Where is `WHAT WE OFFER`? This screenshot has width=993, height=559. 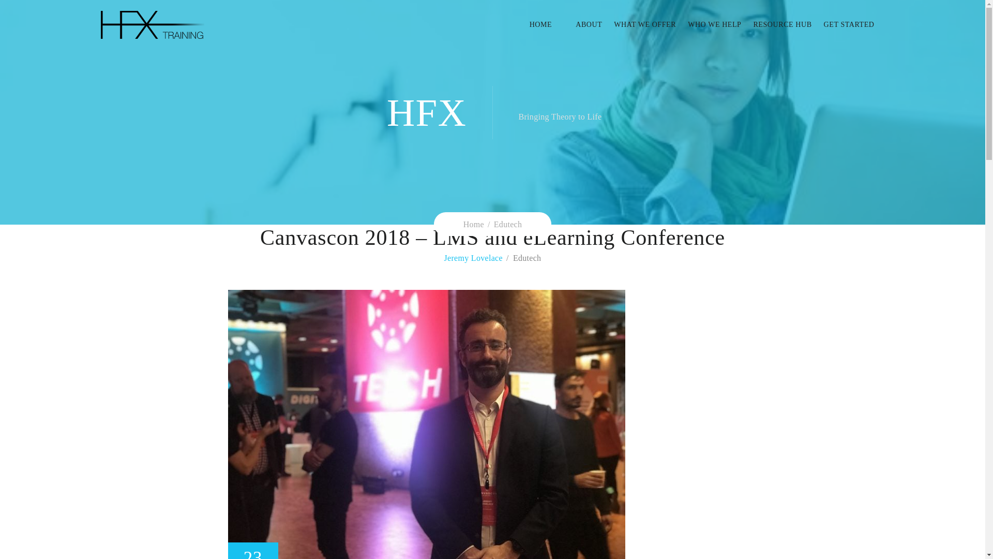 WHAT WE OFFER is located at coordinates (639, 25).